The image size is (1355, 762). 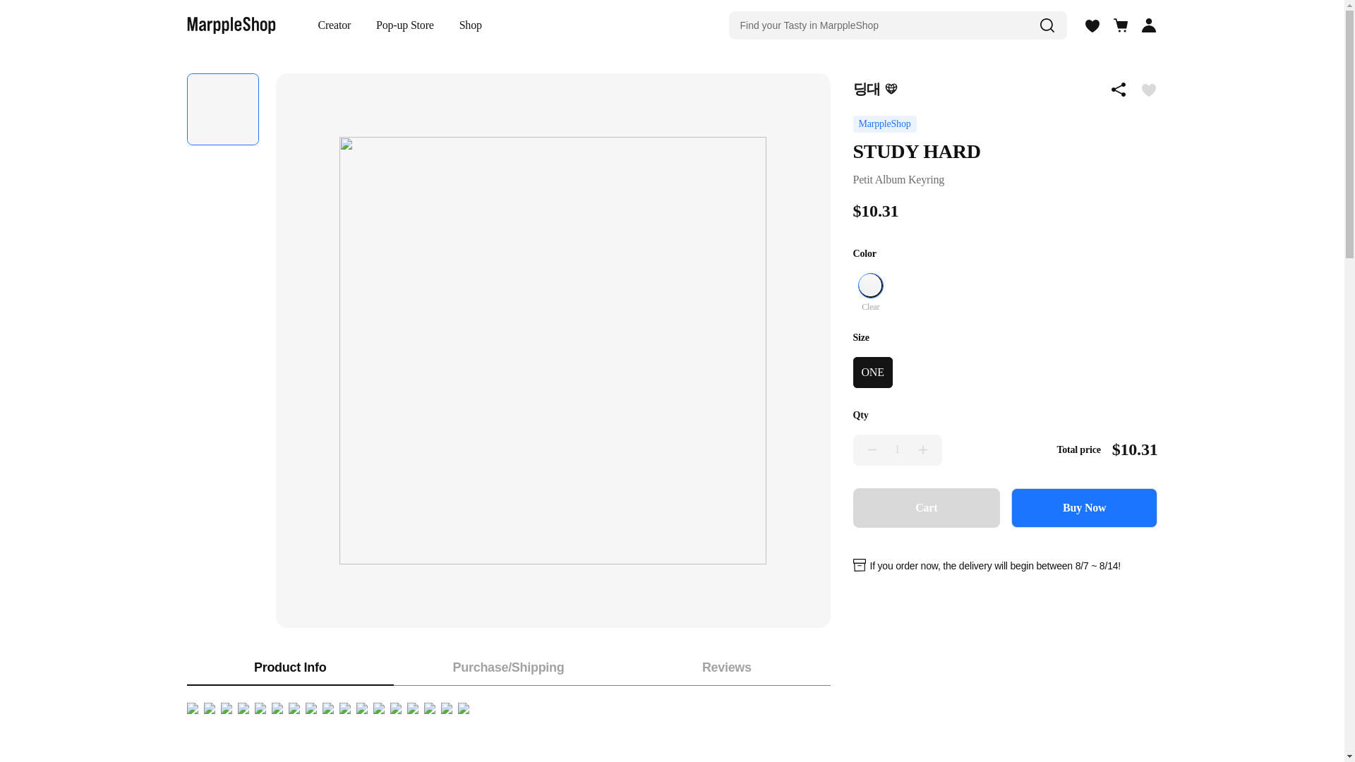 I want to click on Cart, so click(x=926, y=508).